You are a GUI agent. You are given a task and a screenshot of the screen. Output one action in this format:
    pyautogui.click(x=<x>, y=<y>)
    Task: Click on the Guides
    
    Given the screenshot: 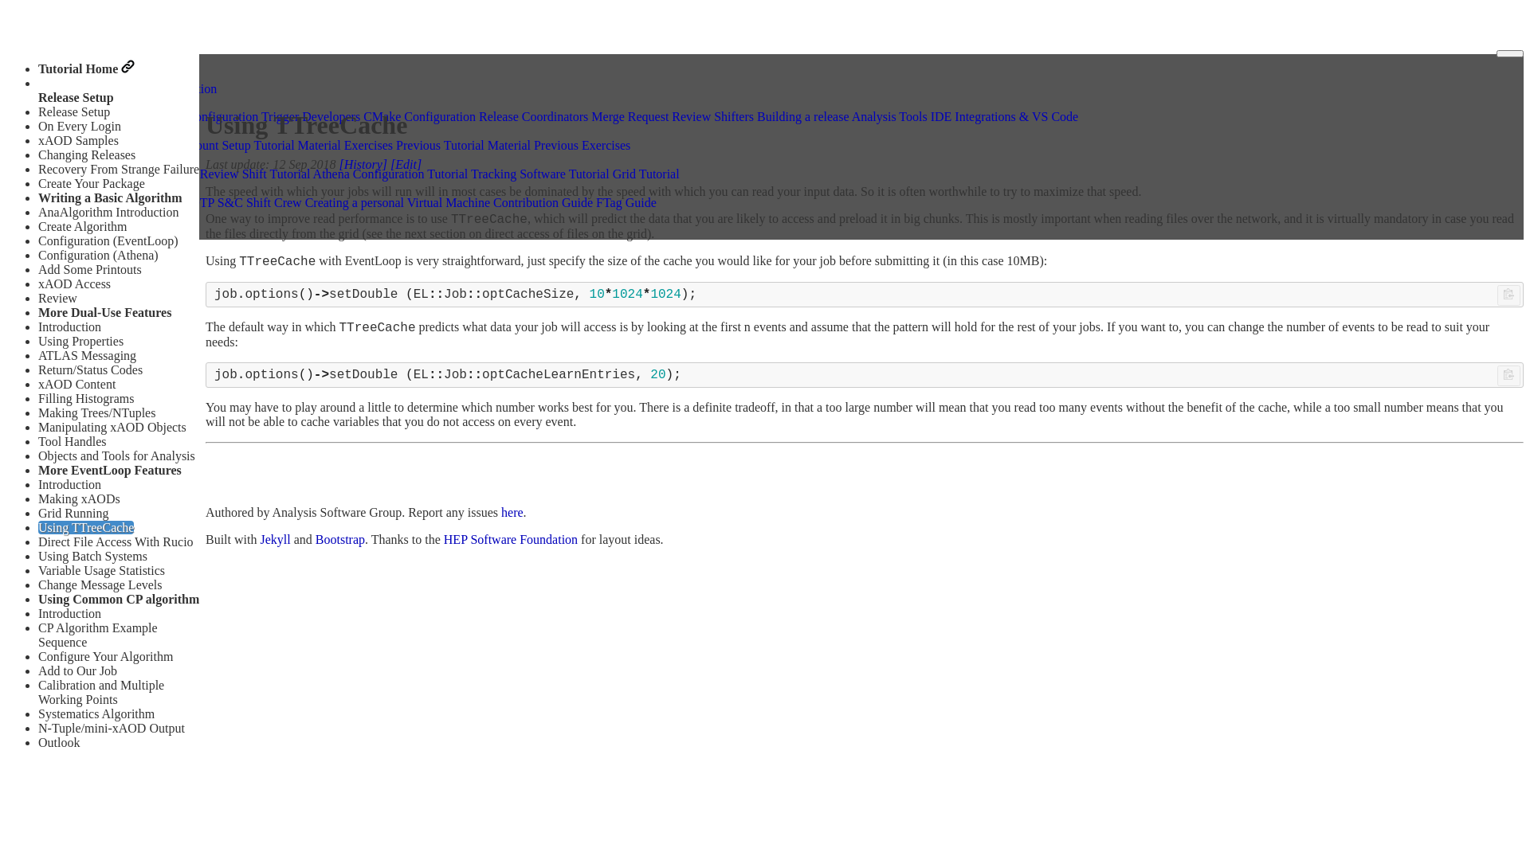 What is the action you would take?
    pyautogui.click(x=64, y=102)
    